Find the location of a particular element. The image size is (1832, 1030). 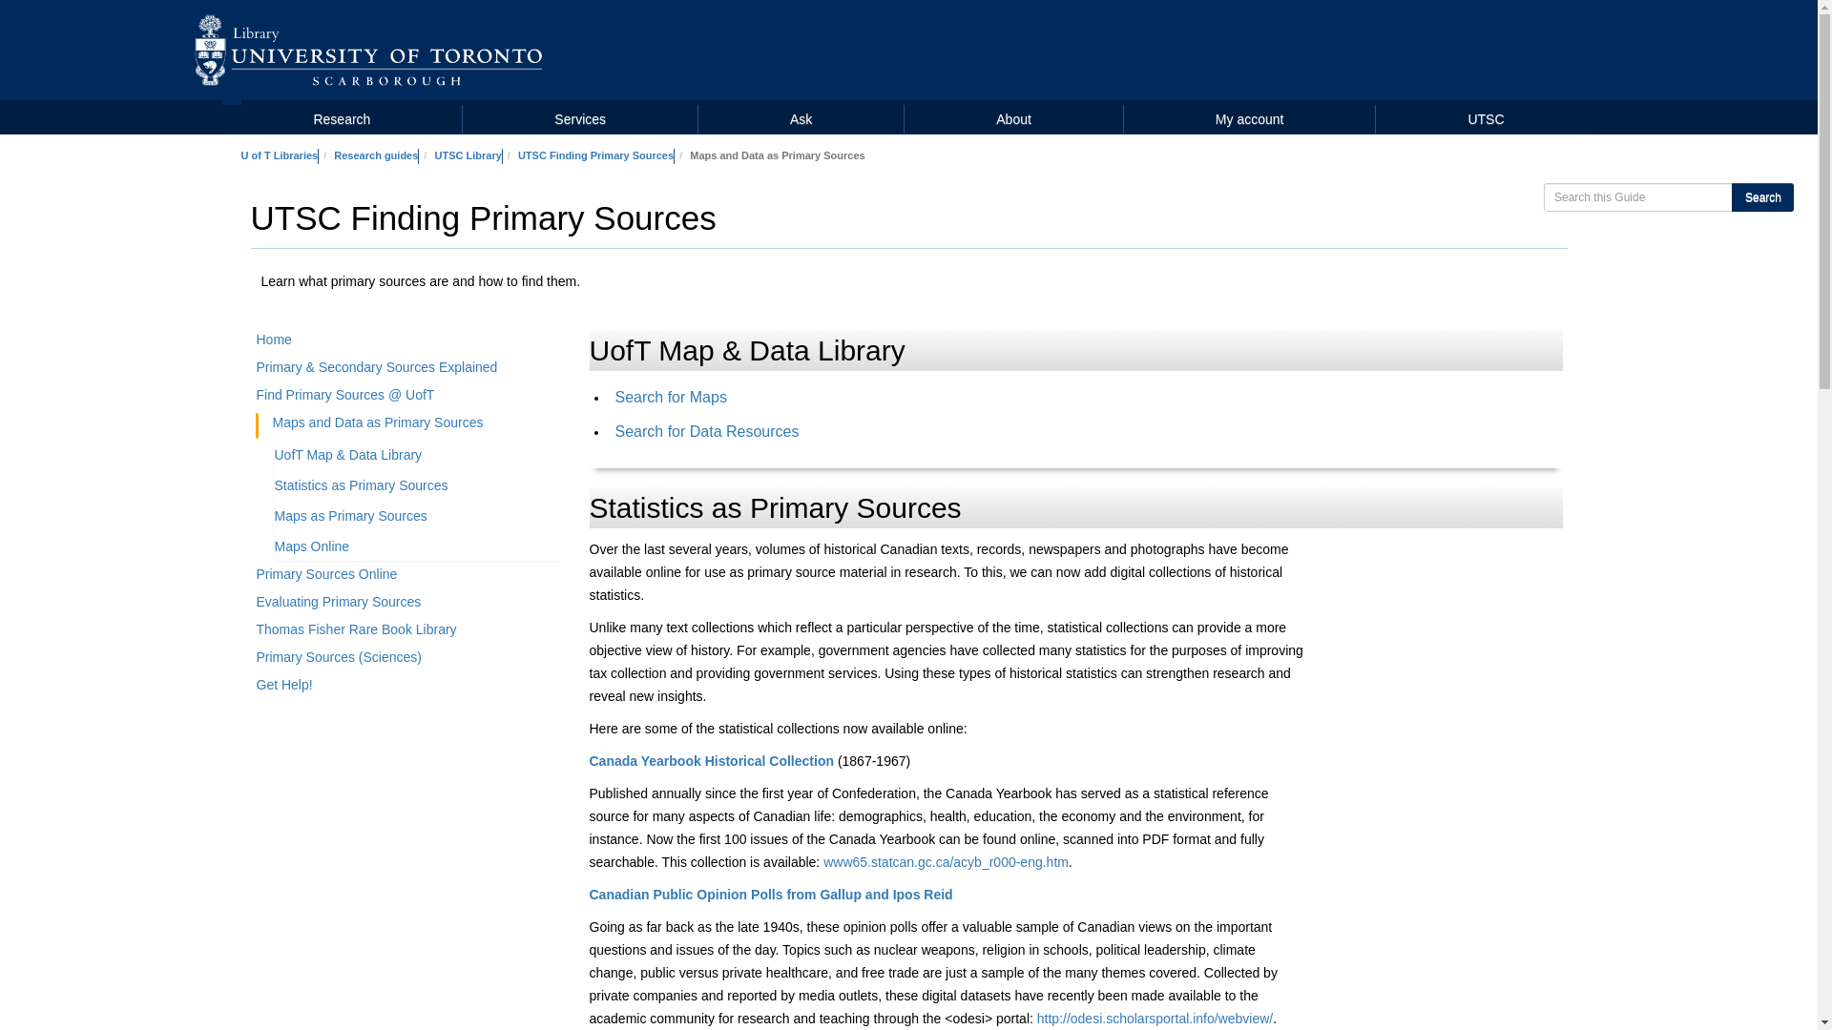

UTSC Finding Primary Sources is located at coordinates (595, 154).